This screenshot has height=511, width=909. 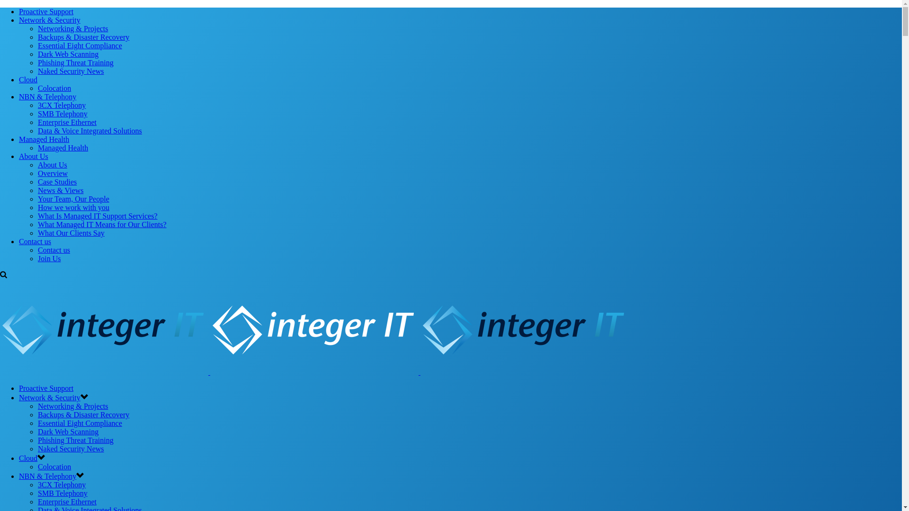 What do you see at coordinates (62, 114) in the screenshot?
I see `SMB Telephony` at bounding box center [62, 114].